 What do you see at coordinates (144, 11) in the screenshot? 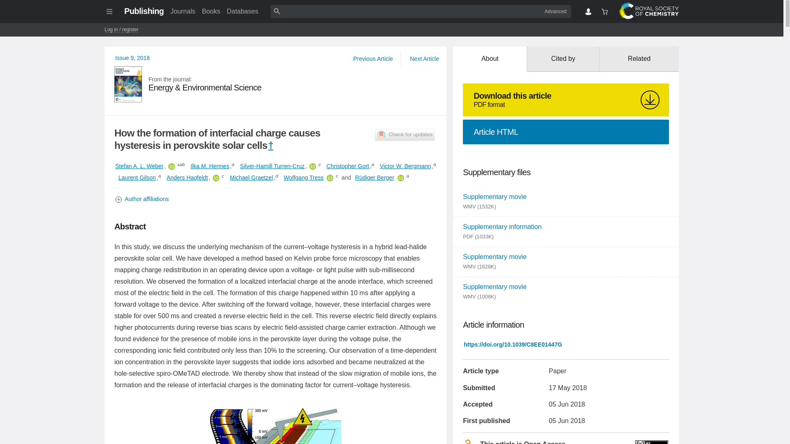
I see `Publishing` at bounding box center [144, 11].